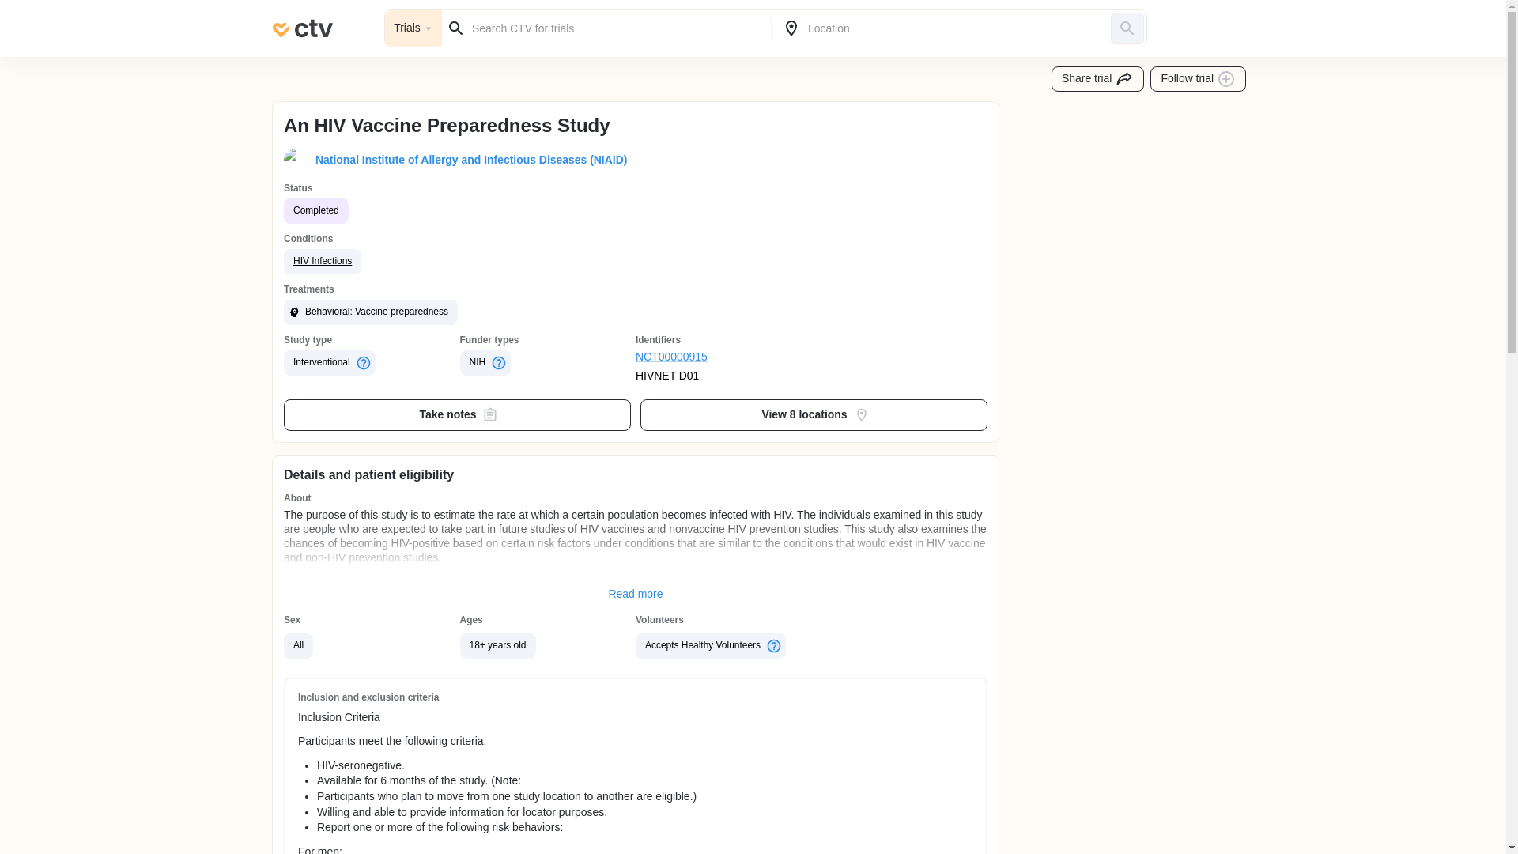 Image resolution: width=1518 pixels, height=854 pixels. I want to click on Follow trial, so click(1199, 79).